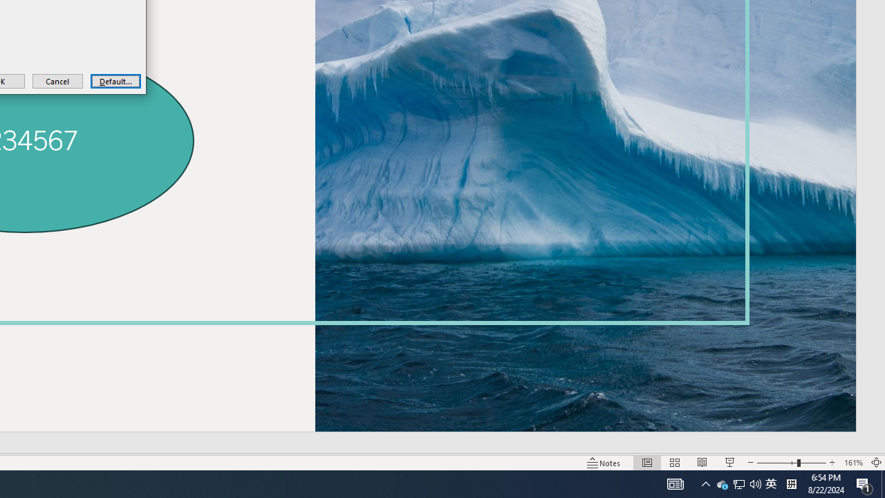 This screenshot has width=885, height=498. What do you see at coordinates (853, 462) in the screenshot?
I see `Zoom 161%` at bounding box center [853, 462].